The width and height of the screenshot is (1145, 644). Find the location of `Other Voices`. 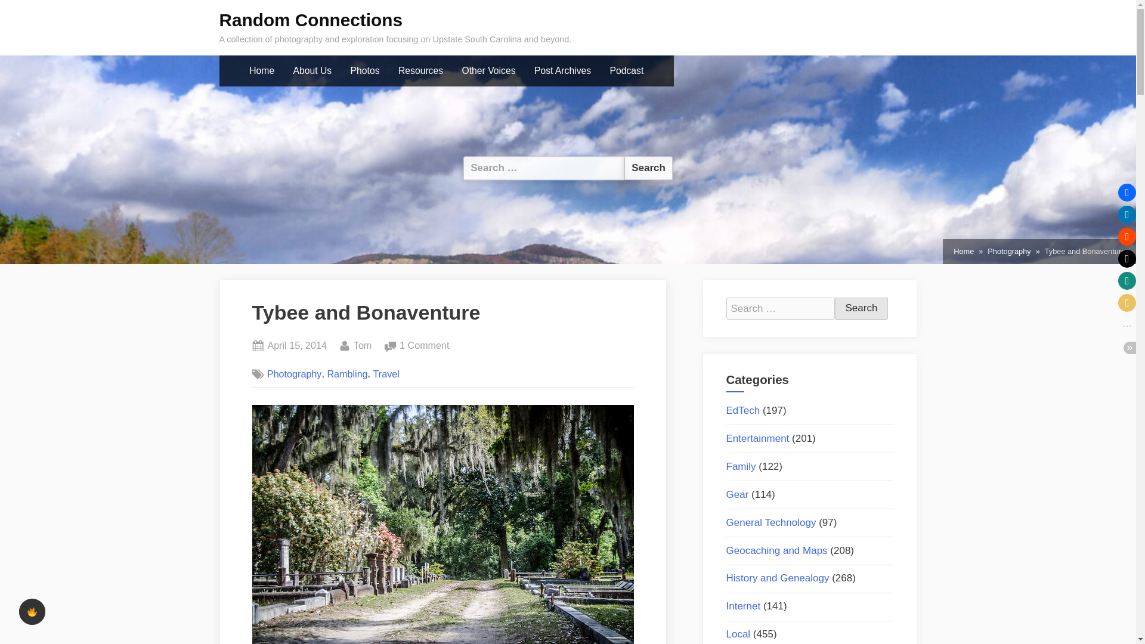

Other Voices is located at coordinates (489, 71).